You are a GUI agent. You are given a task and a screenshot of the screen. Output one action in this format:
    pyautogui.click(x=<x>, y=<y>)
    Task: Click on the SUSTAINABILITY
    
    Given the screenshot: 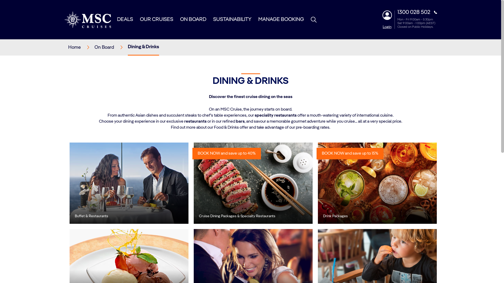 What is the action you would take?
    pyautogui.click(x=232, y=19)
    